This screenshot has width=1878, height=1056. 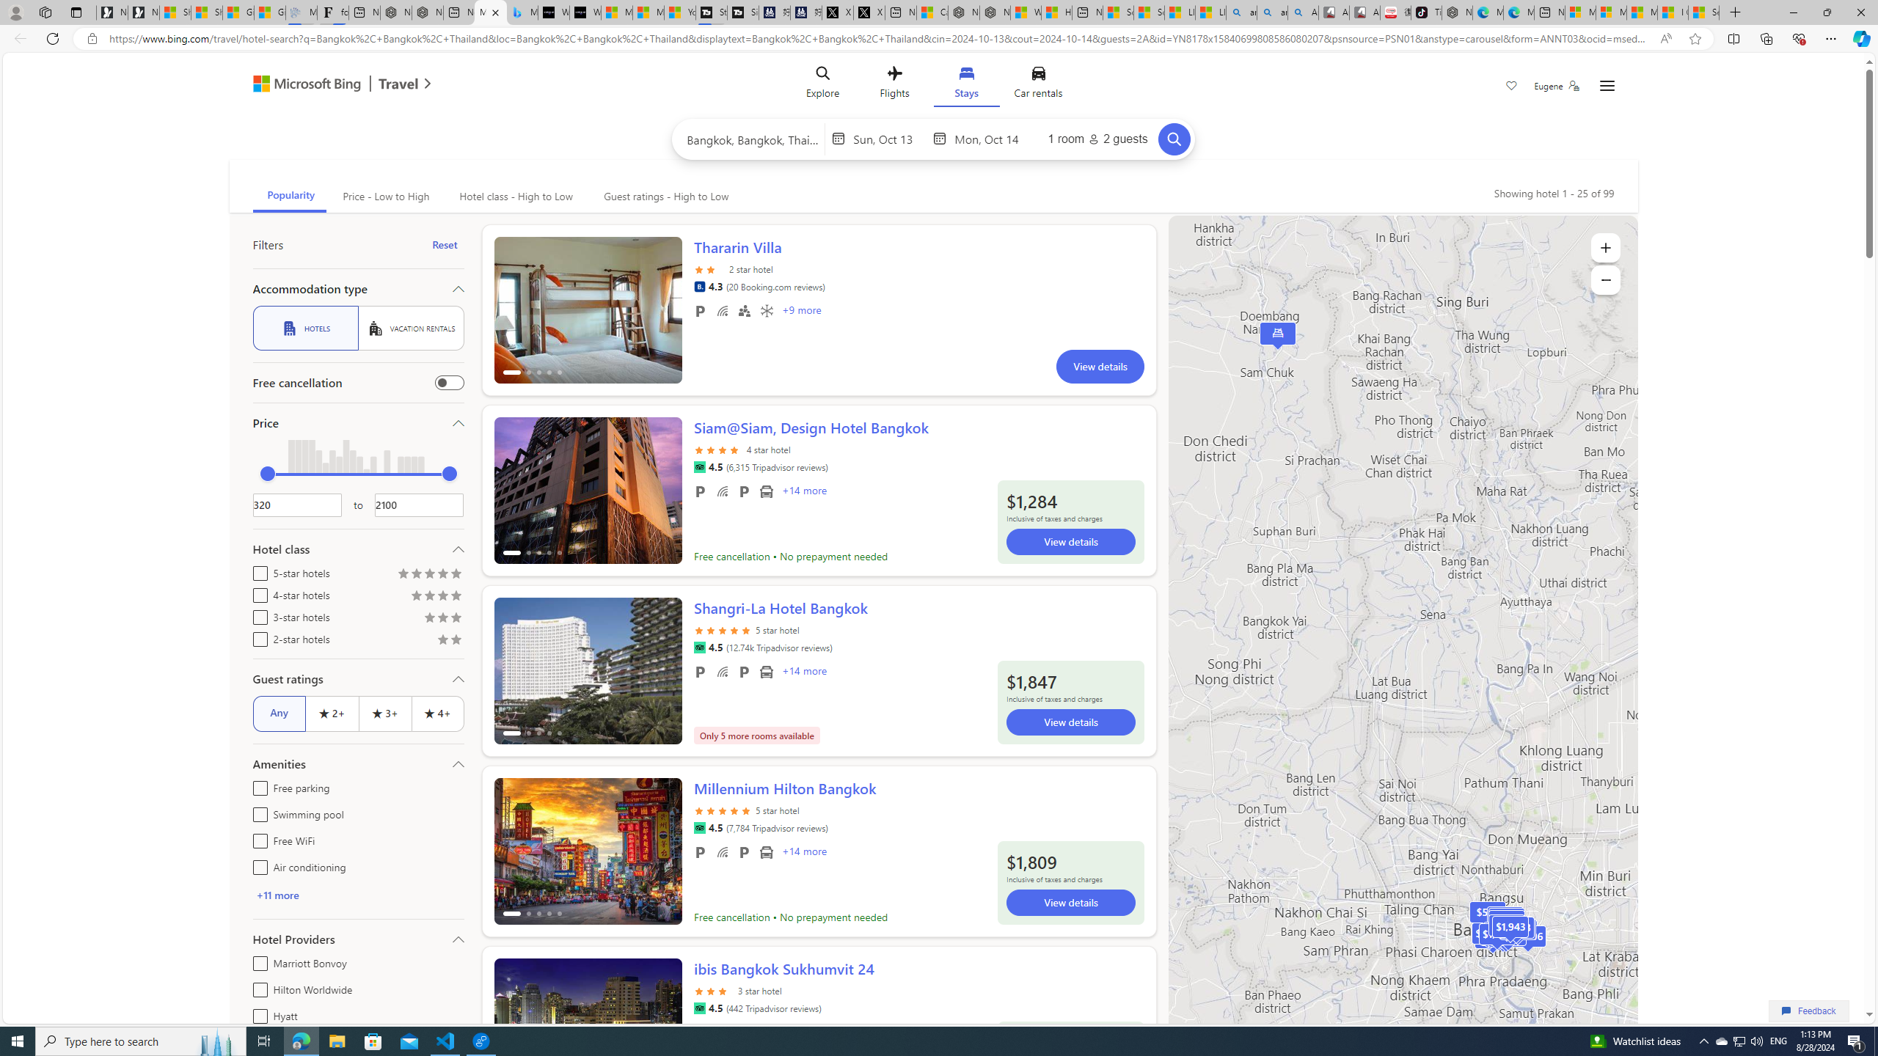 I want to click on Microsoft Bing, so click(x=301, y=85).